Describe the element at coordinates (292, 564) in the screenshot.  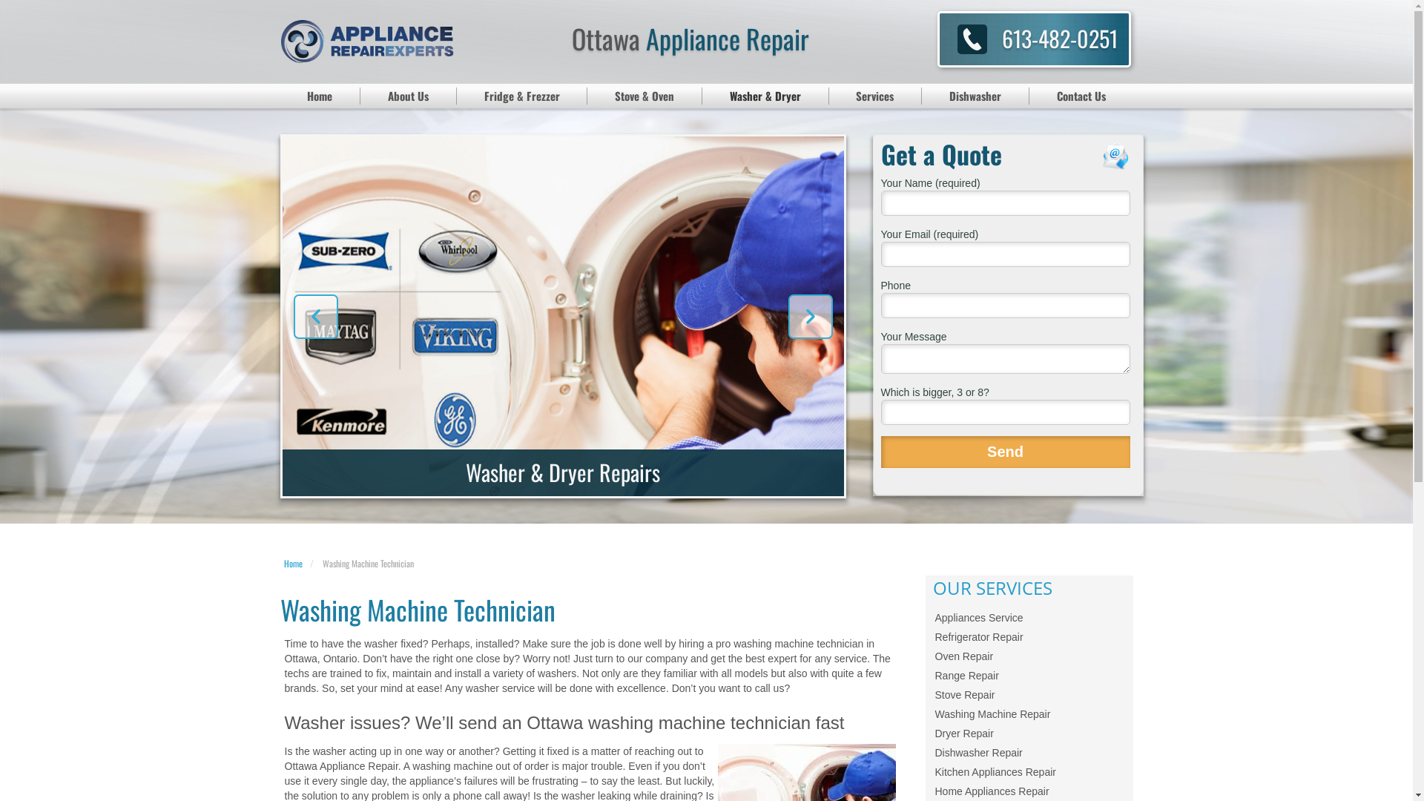
I see `Home` at that location.